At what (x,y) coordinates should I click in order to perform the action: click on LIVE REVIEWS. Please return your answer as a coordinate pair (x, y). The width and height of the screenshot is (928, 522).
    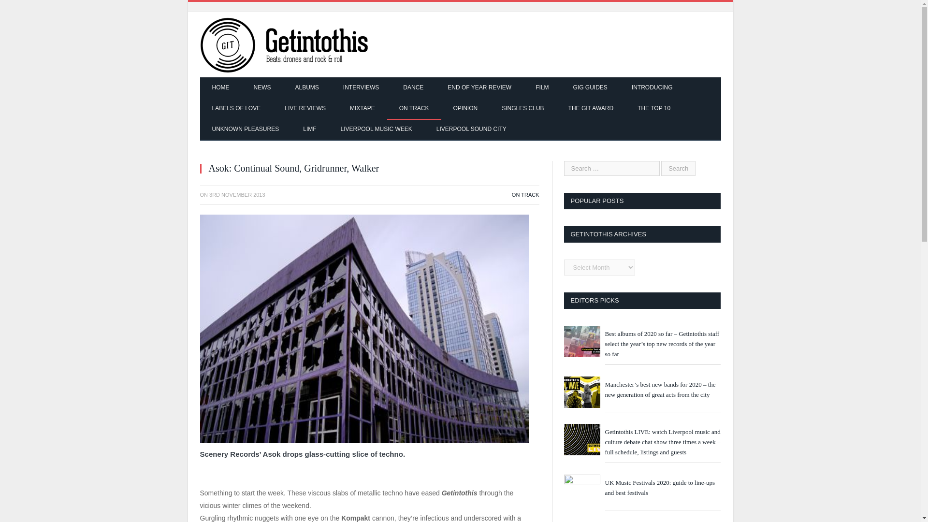
    Looking at the image, I should click on (305, 109).